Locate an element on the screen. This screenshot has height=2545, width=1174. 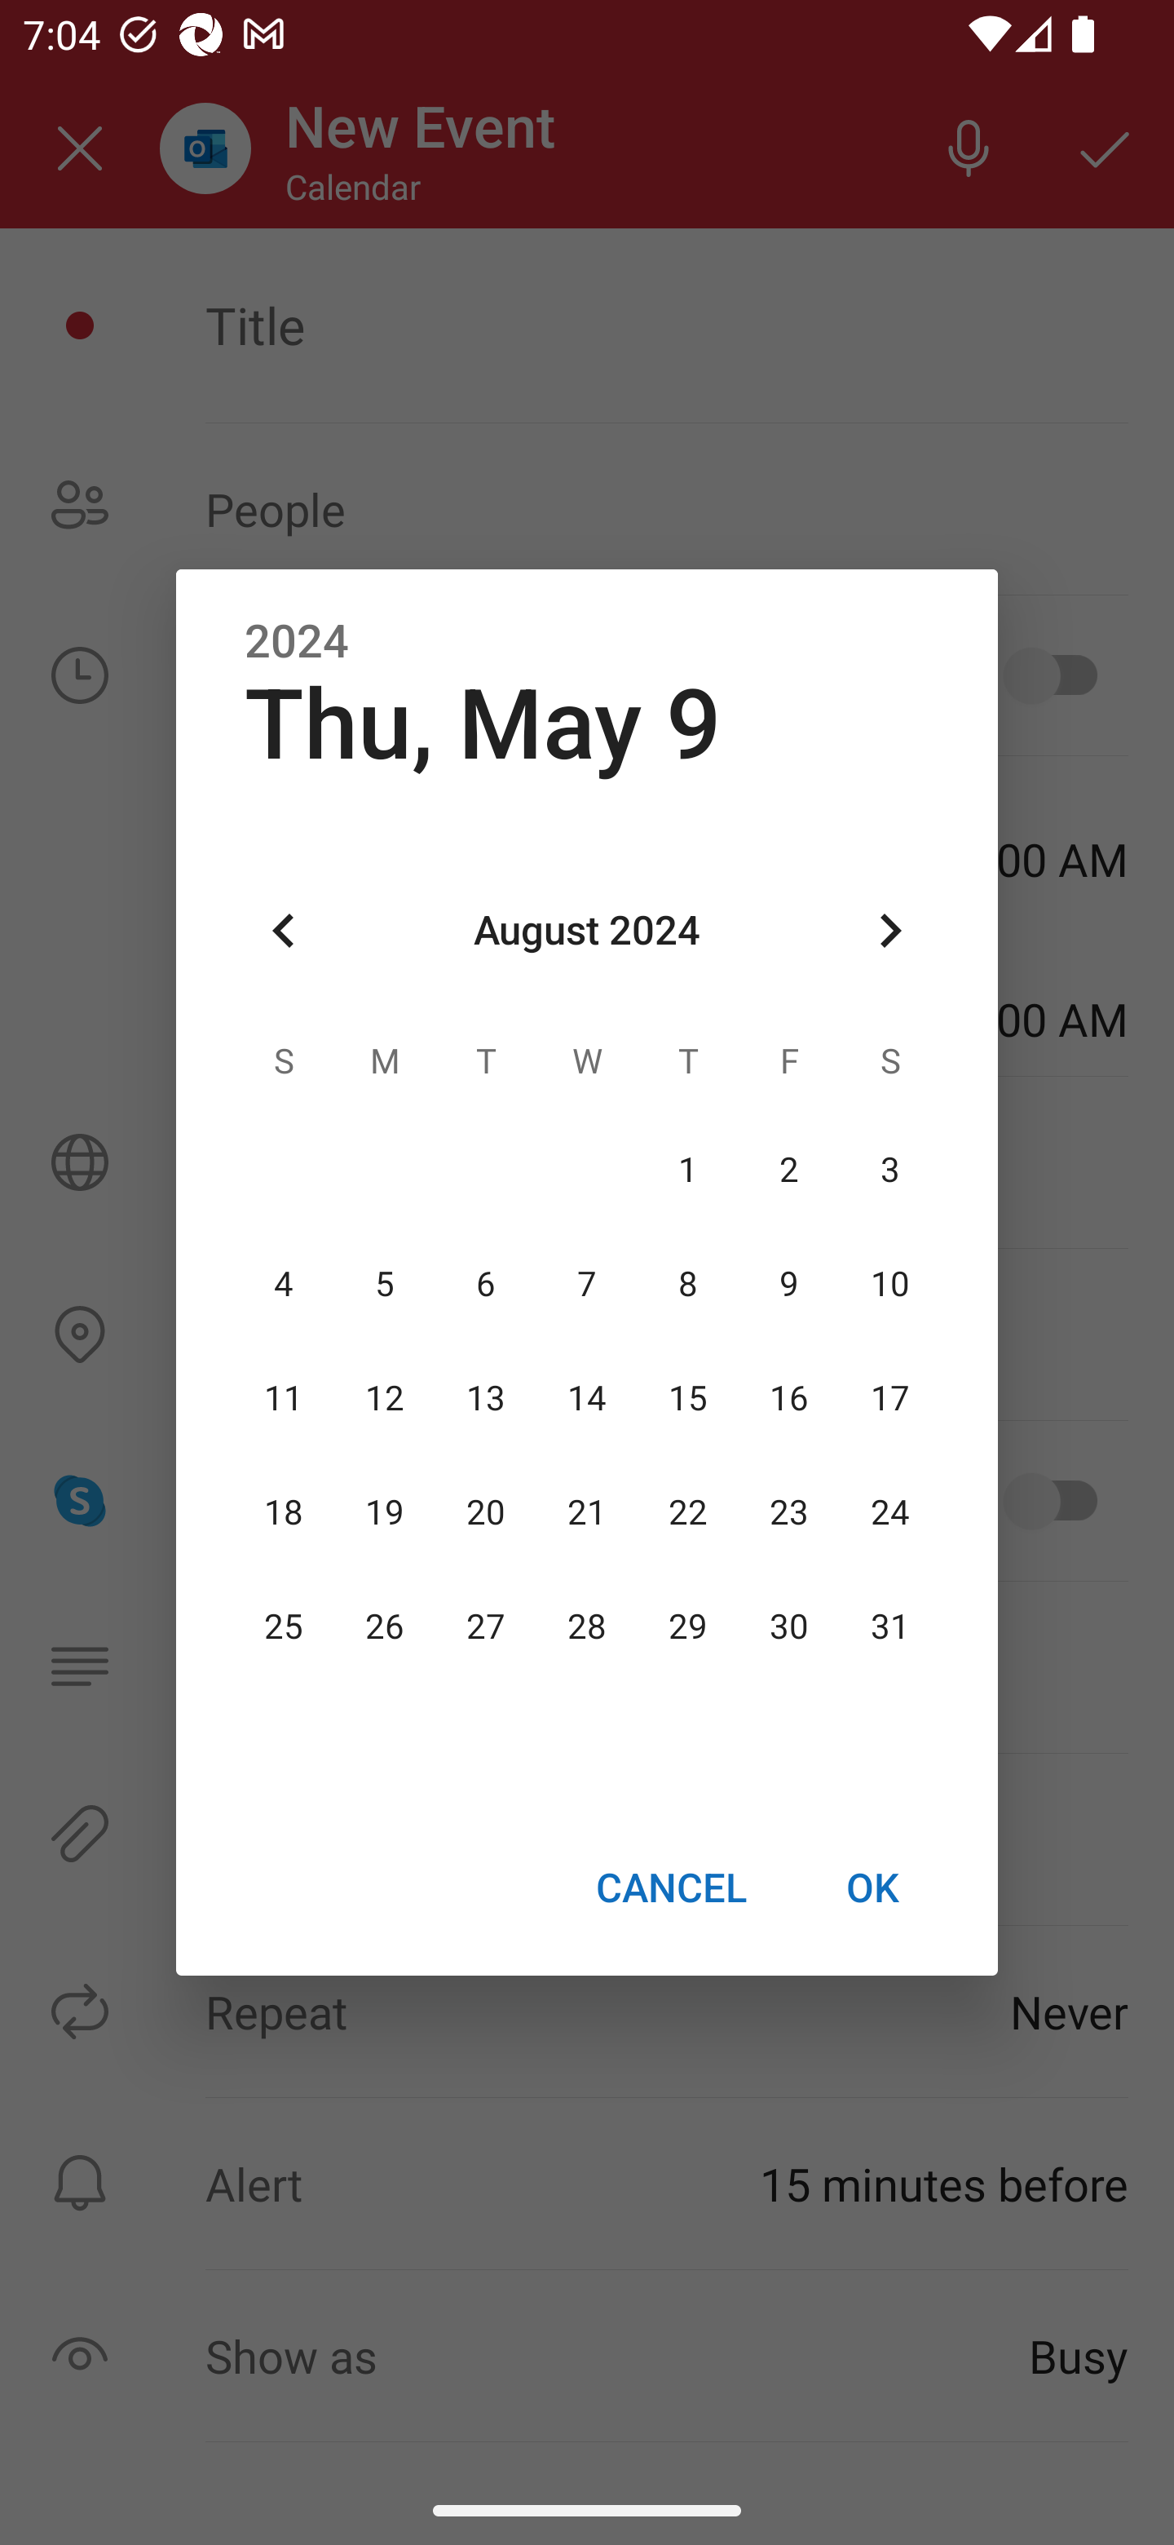
1 01 August 2024 is located at coordinates (687, 1170).